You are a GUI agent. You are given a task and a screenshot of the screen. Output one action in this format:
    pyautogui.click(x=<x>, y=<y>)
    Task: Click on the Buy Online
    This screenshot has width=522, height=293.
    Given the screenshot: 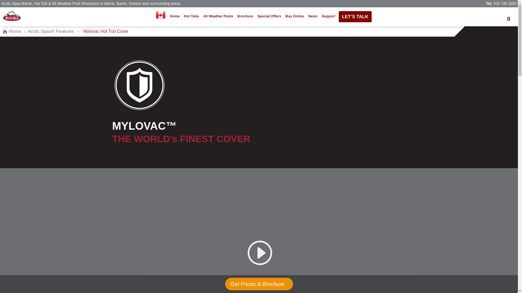 What is the action you would take?
    pyautogui.click(x=295, y=16)
    